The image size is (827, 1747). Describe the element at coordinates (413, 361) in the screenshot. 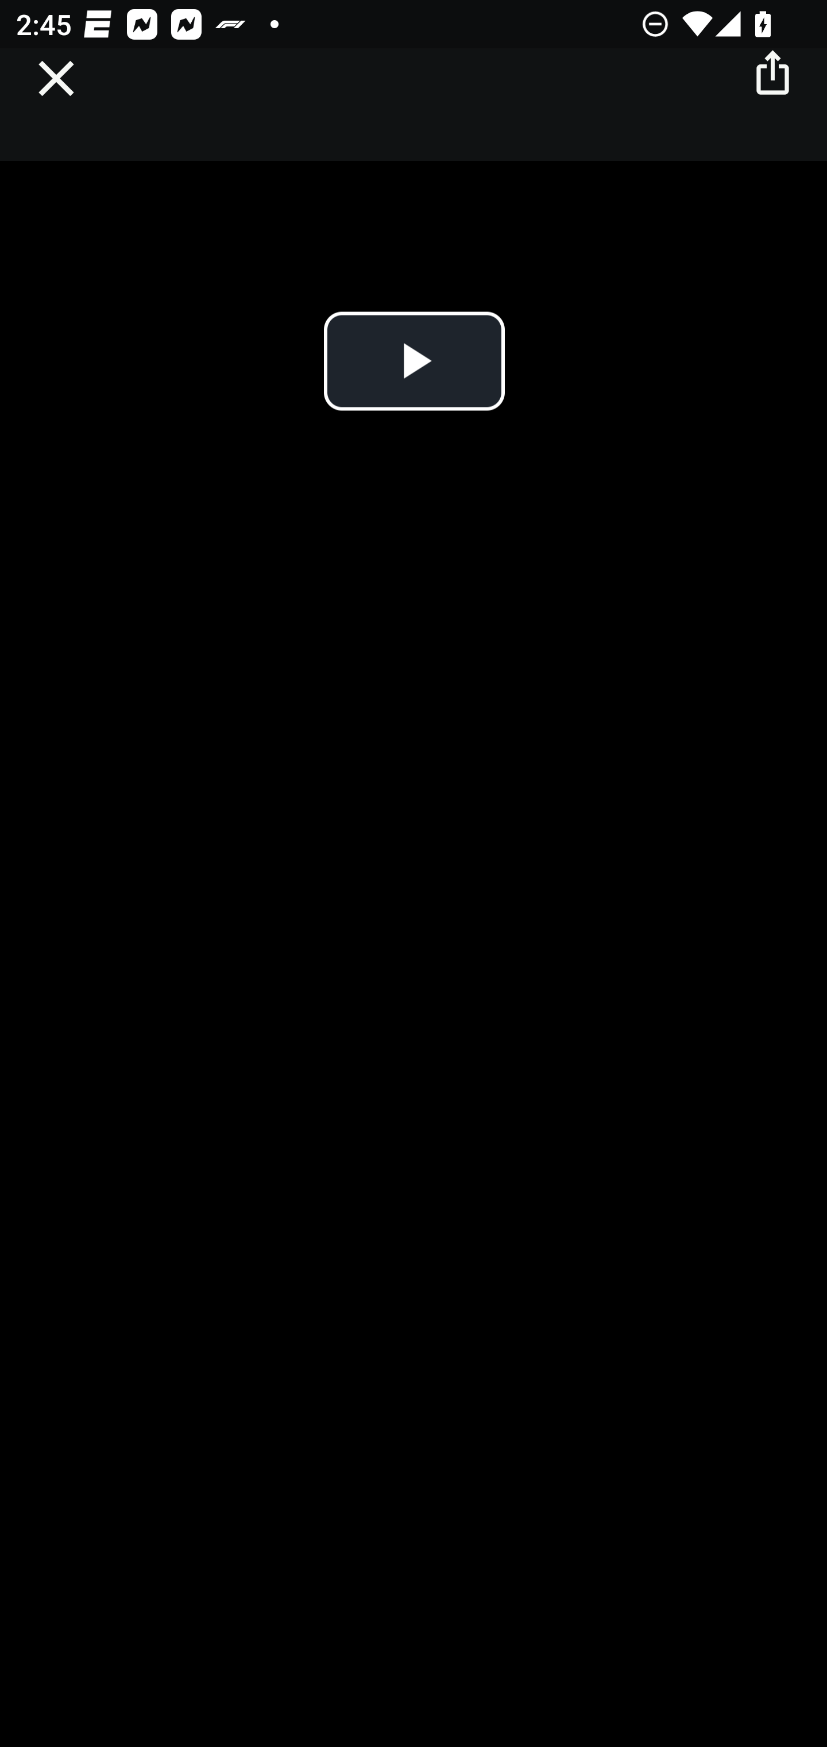

I see `Play Video` at that location.